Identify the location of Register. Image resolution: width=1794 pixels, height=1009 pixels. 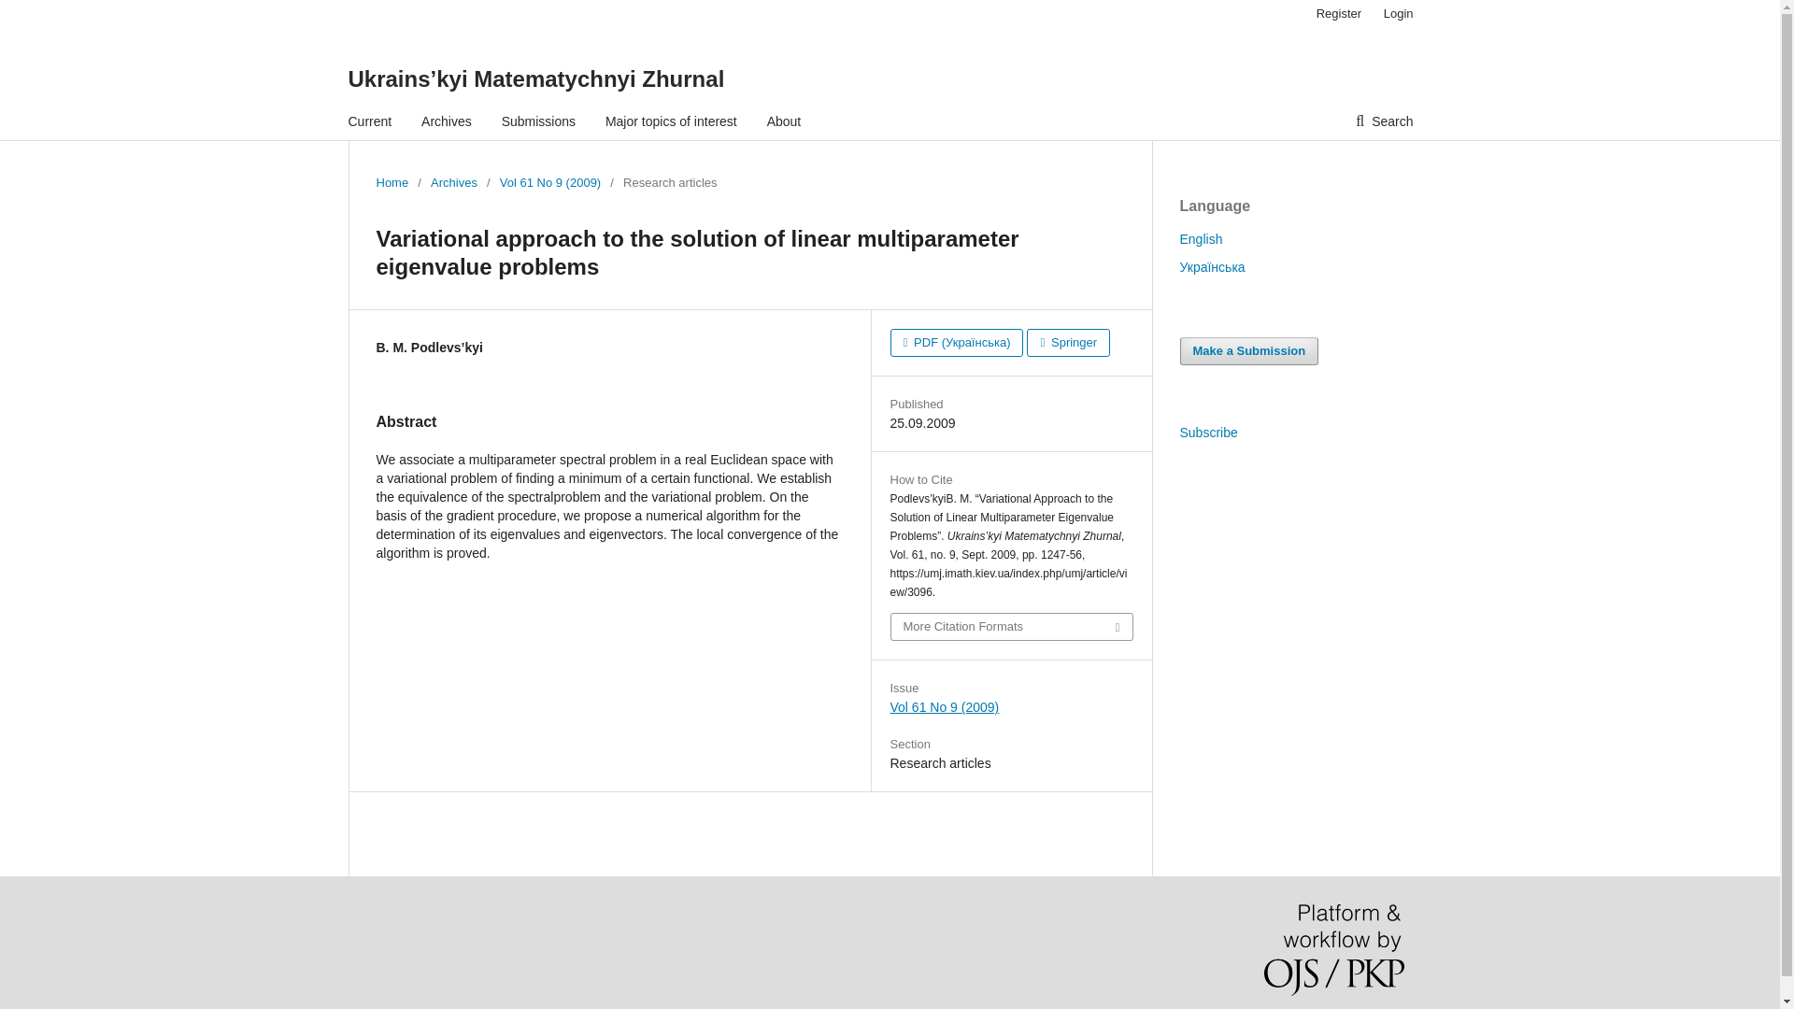
(1338, 14).